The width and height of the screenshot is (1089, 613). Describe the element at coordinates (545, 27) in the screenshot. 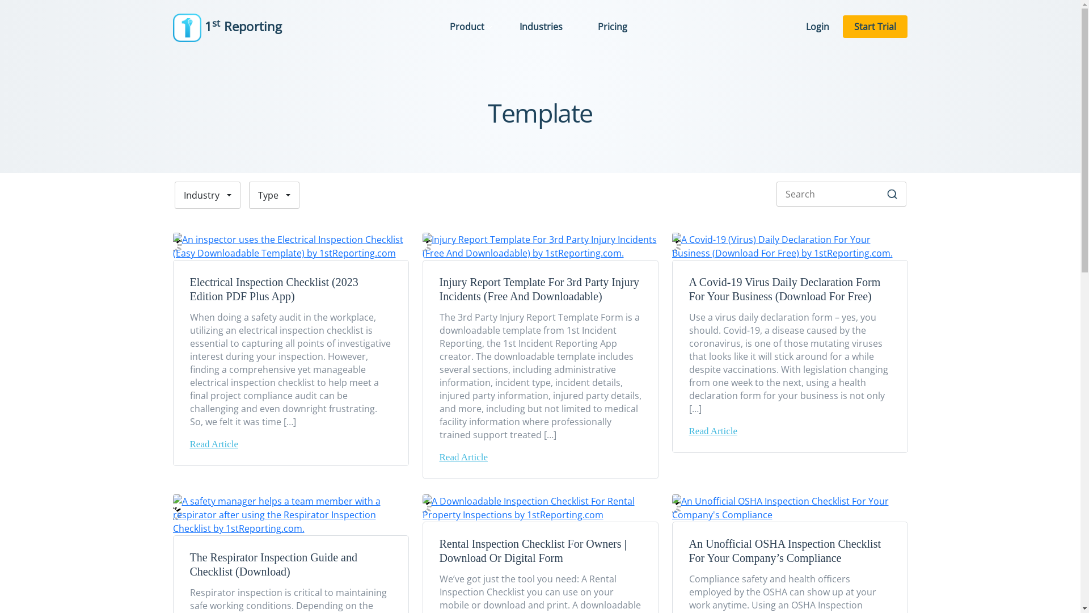

I see `Industries` at that location.